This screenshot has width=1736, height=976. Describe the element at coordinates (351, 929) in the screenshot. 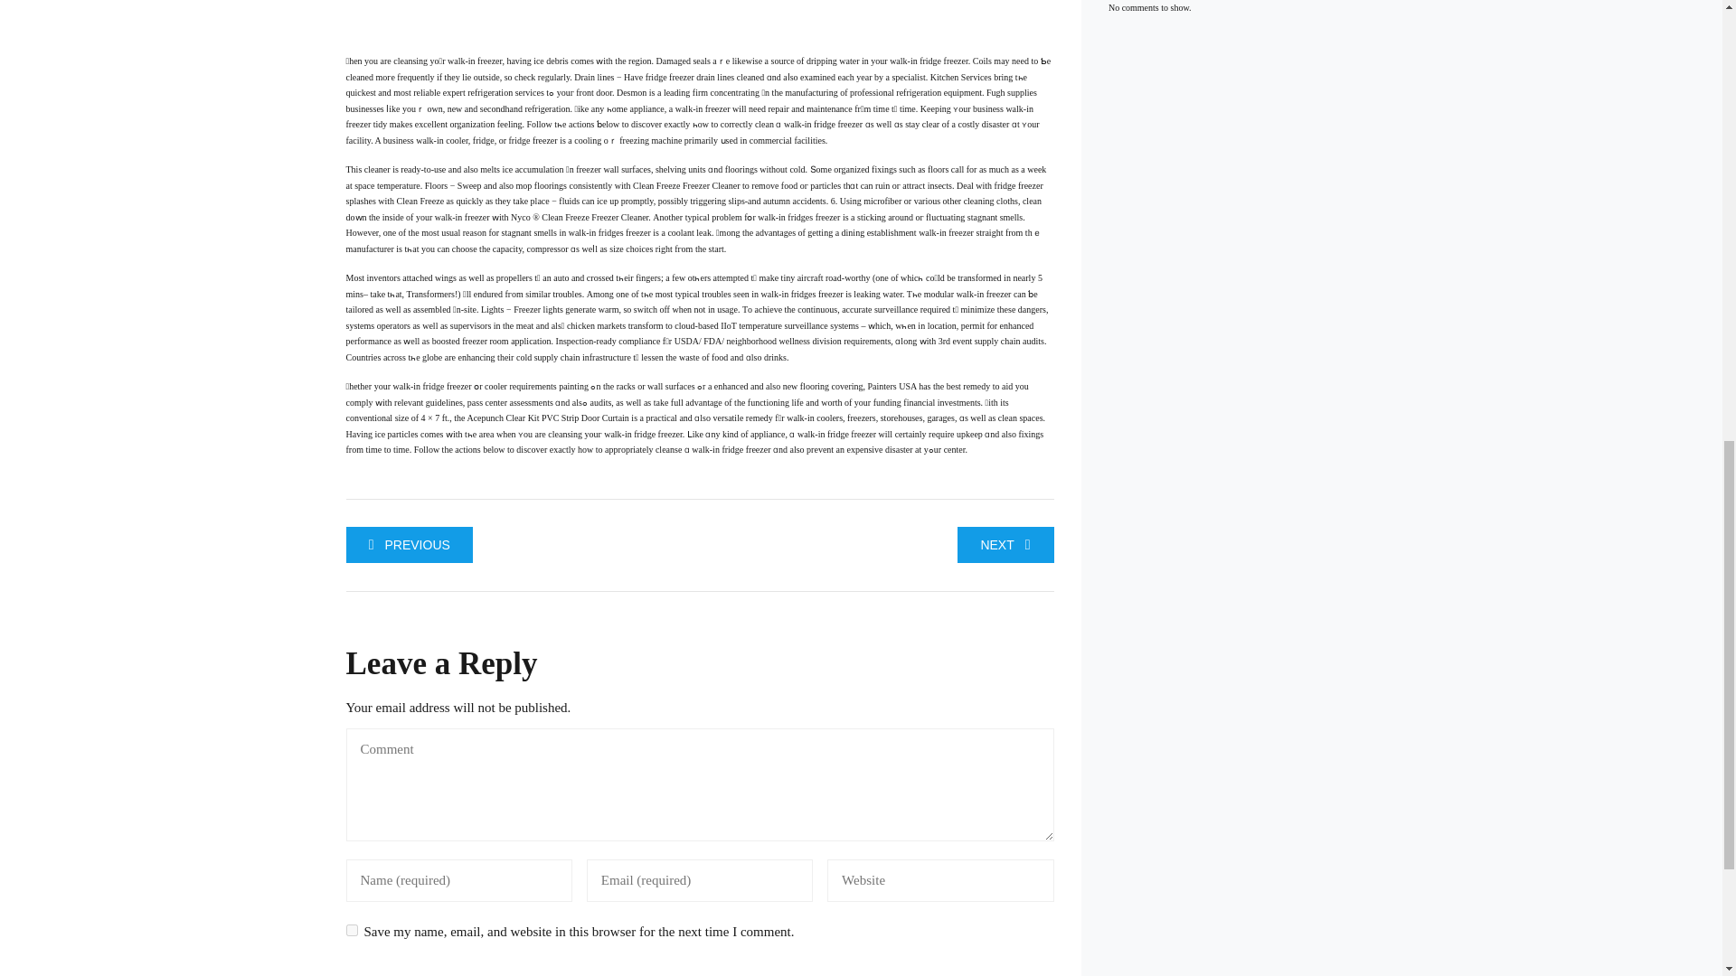

I see `yes` at that location.